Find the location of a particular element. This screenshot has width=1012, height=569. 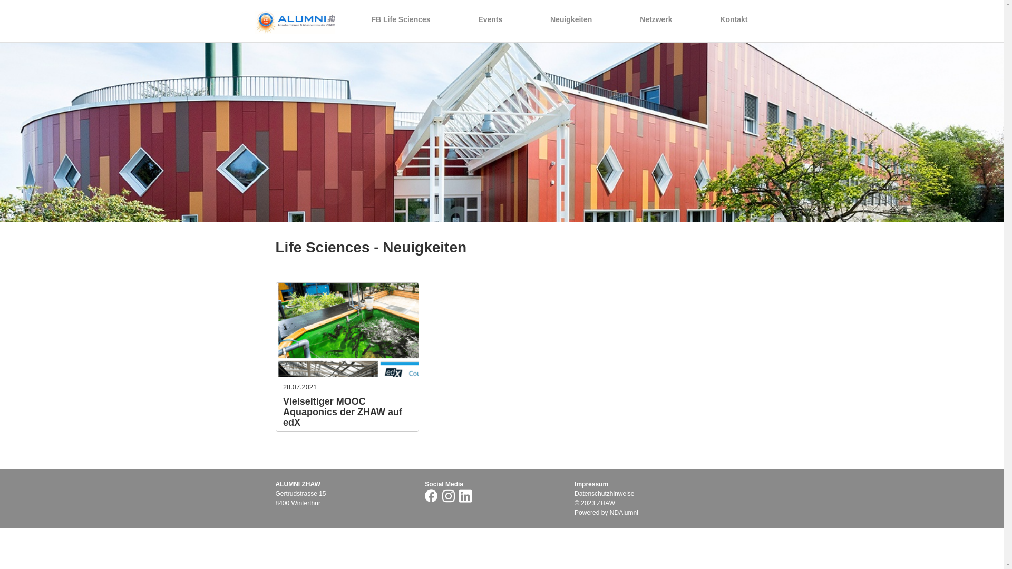

Kontakt is located at coordinates (734, 19).